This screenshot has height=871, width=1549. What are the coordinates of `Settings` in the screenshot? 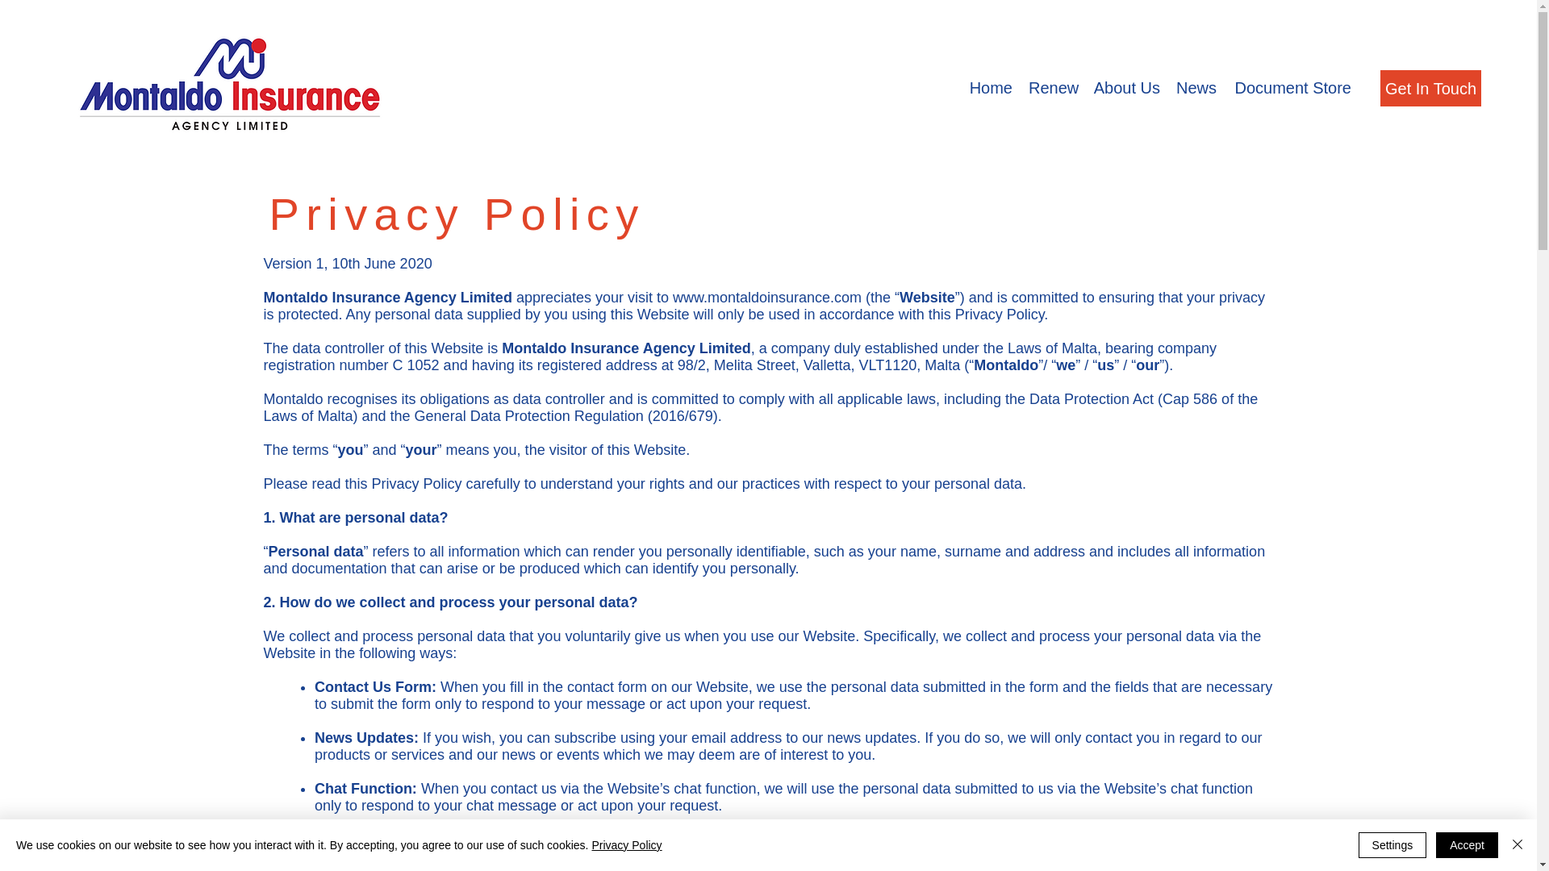 It's located at (1392, 845).